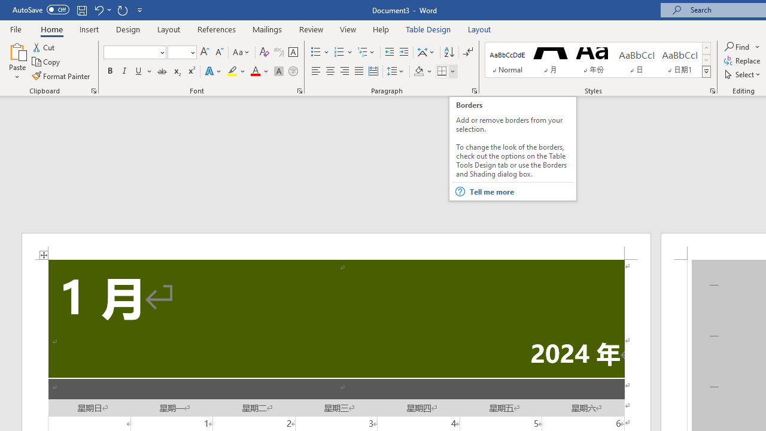 The height and width of the screenshot is (431, 766). I want to click on Asian Layout, so click(426, 53).